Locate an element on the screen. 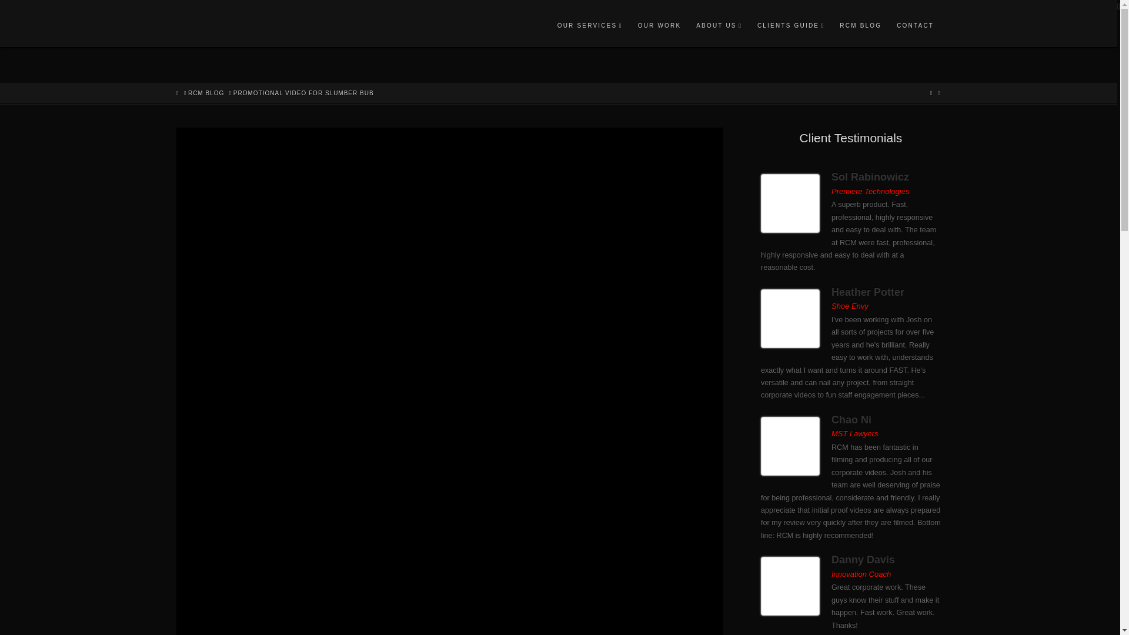  Our Services is located at coordinates (589, 24).